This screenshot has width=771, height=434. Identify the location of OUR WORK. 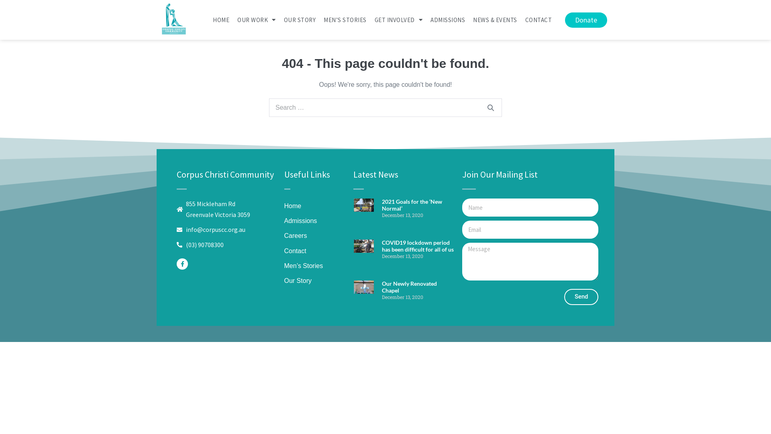
(257, 20).